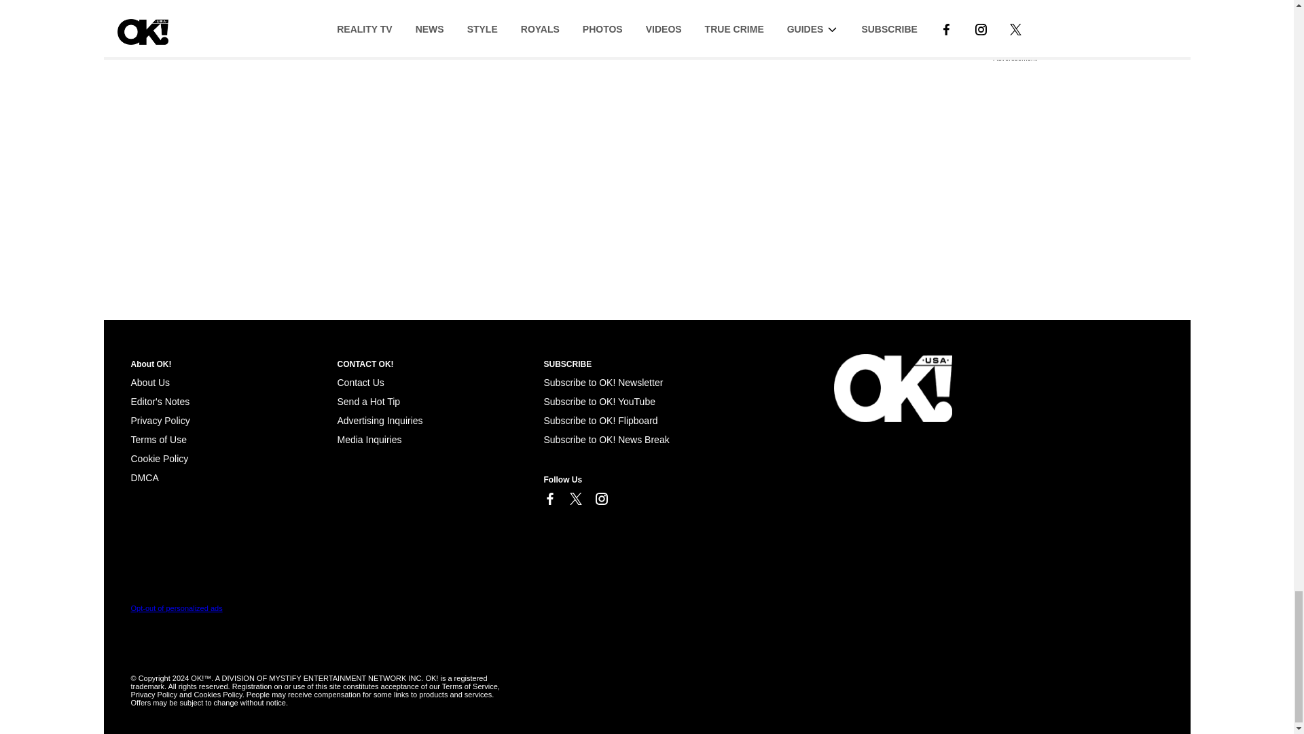 This screenshot has width=1304, height=734. What do you see at coordinates (160, 421) in the screenshot?
I see `Privacy Policy` at bounding box center [160, 421].